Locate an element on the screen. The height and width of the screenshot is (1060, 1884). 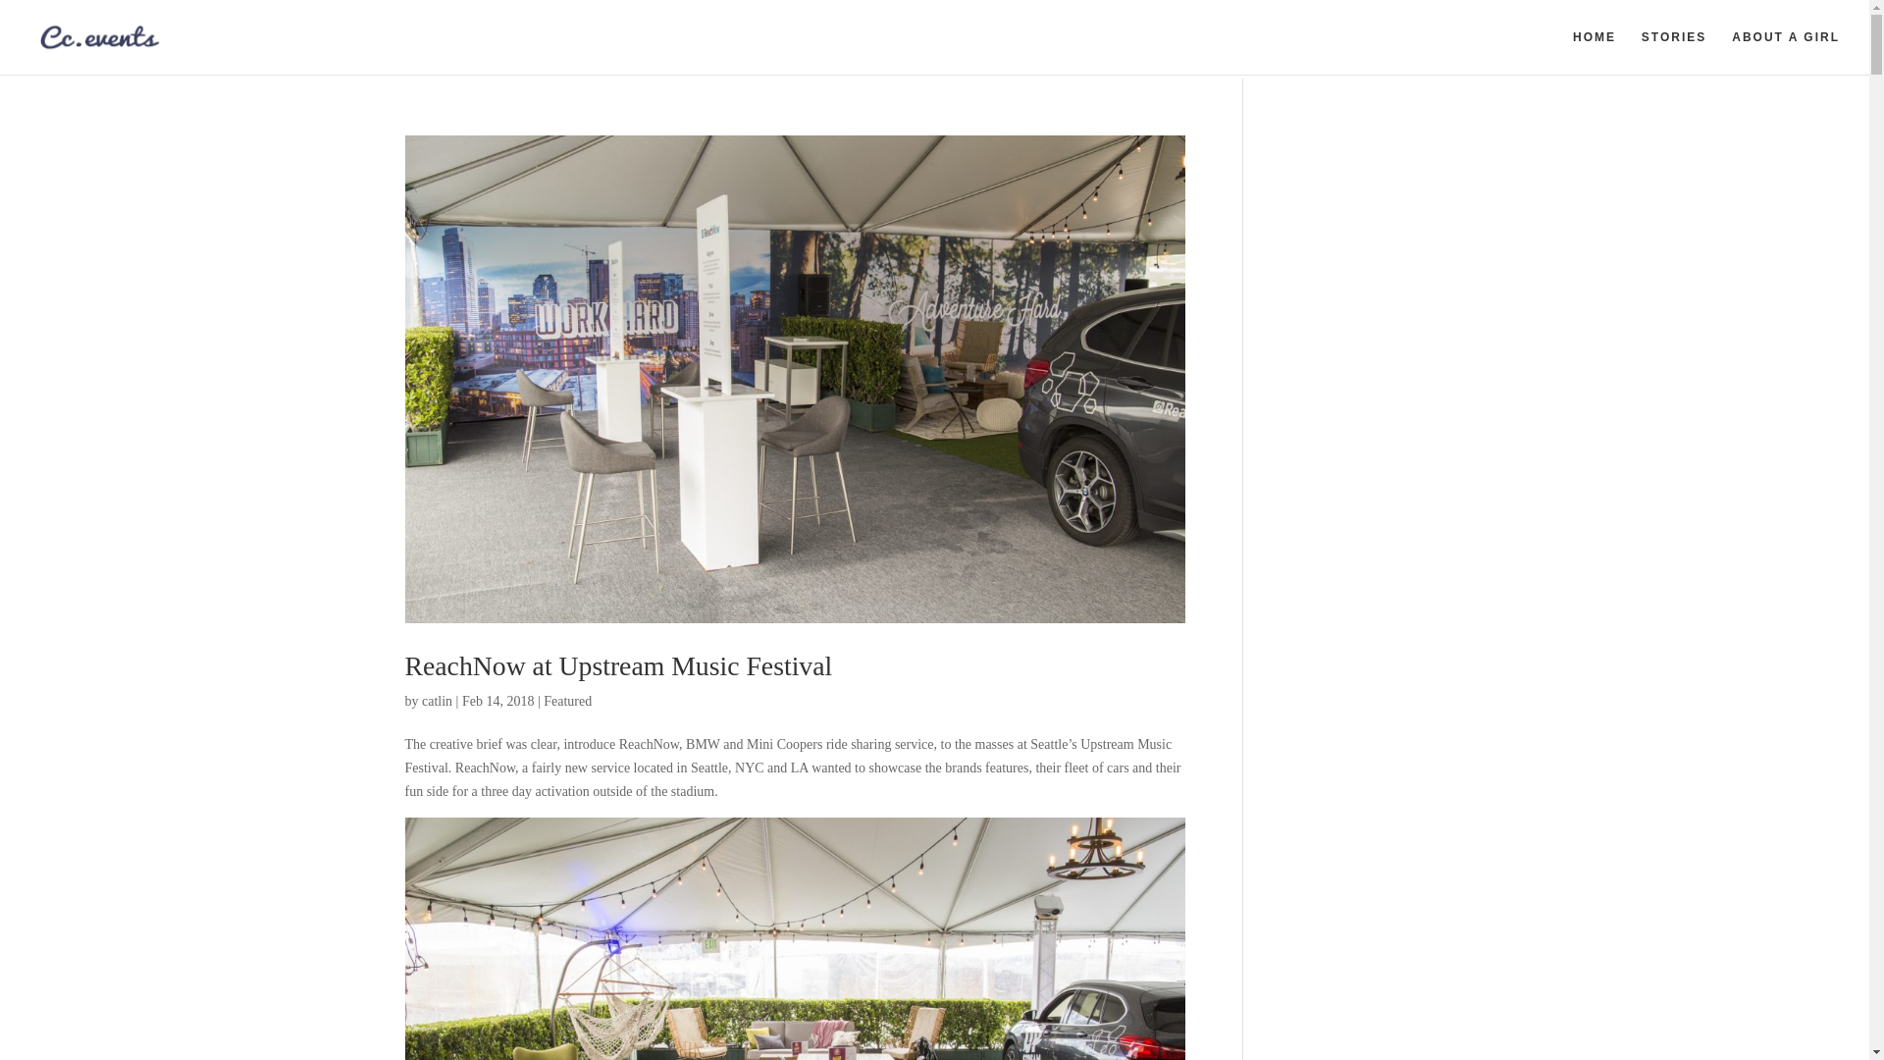
Featured is located at coordinates (567, 701).